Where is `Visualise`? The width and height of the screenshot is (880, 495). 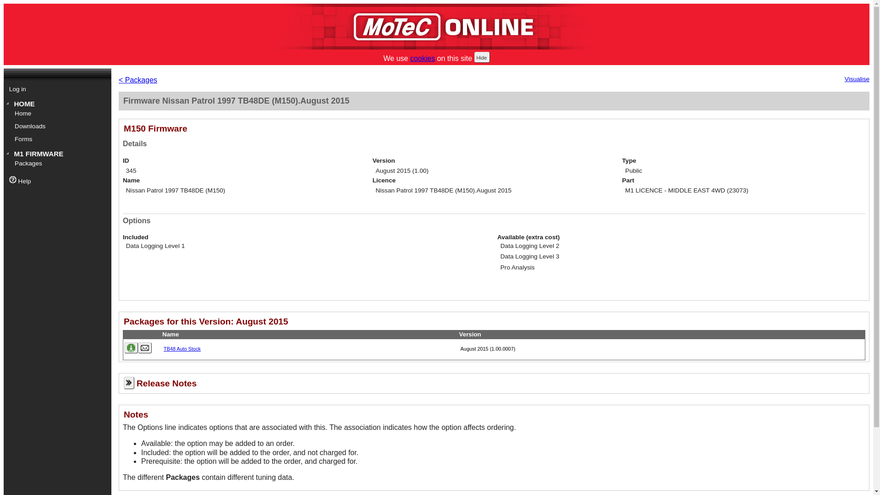 Visualise is located at coordinates (857, 79).